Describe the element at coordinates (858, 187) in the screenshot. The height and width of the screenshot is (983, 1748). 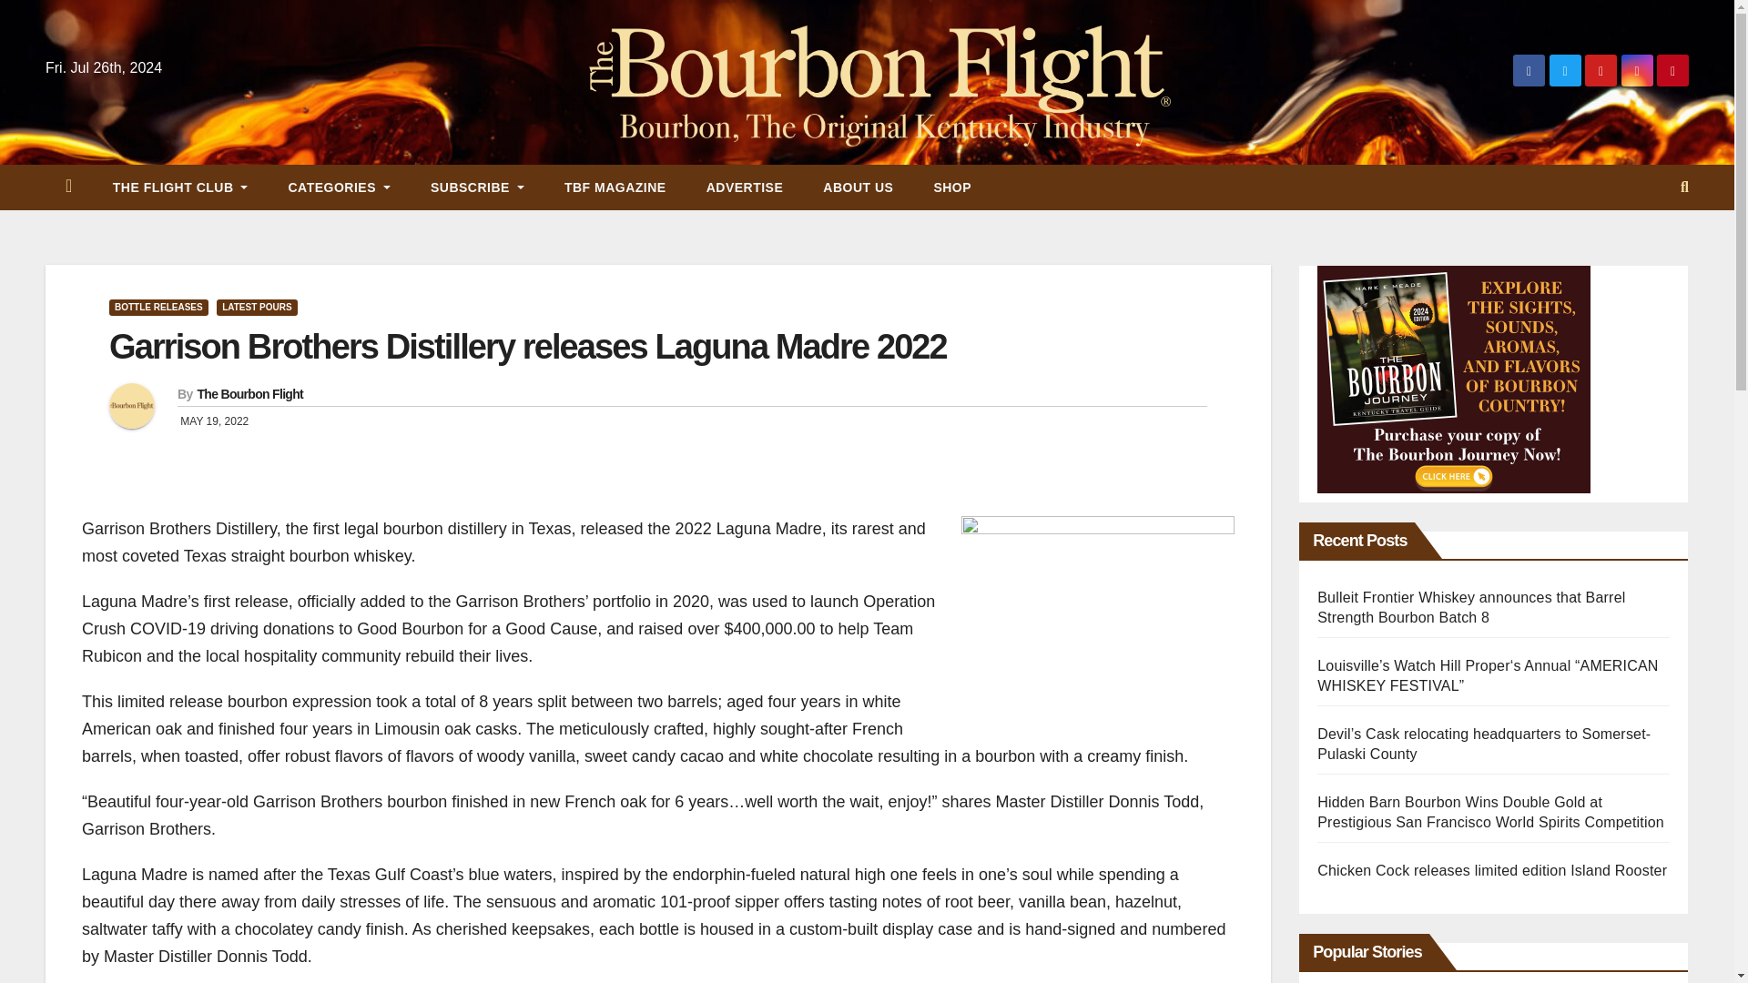
I see `ABOUT US` at that location.